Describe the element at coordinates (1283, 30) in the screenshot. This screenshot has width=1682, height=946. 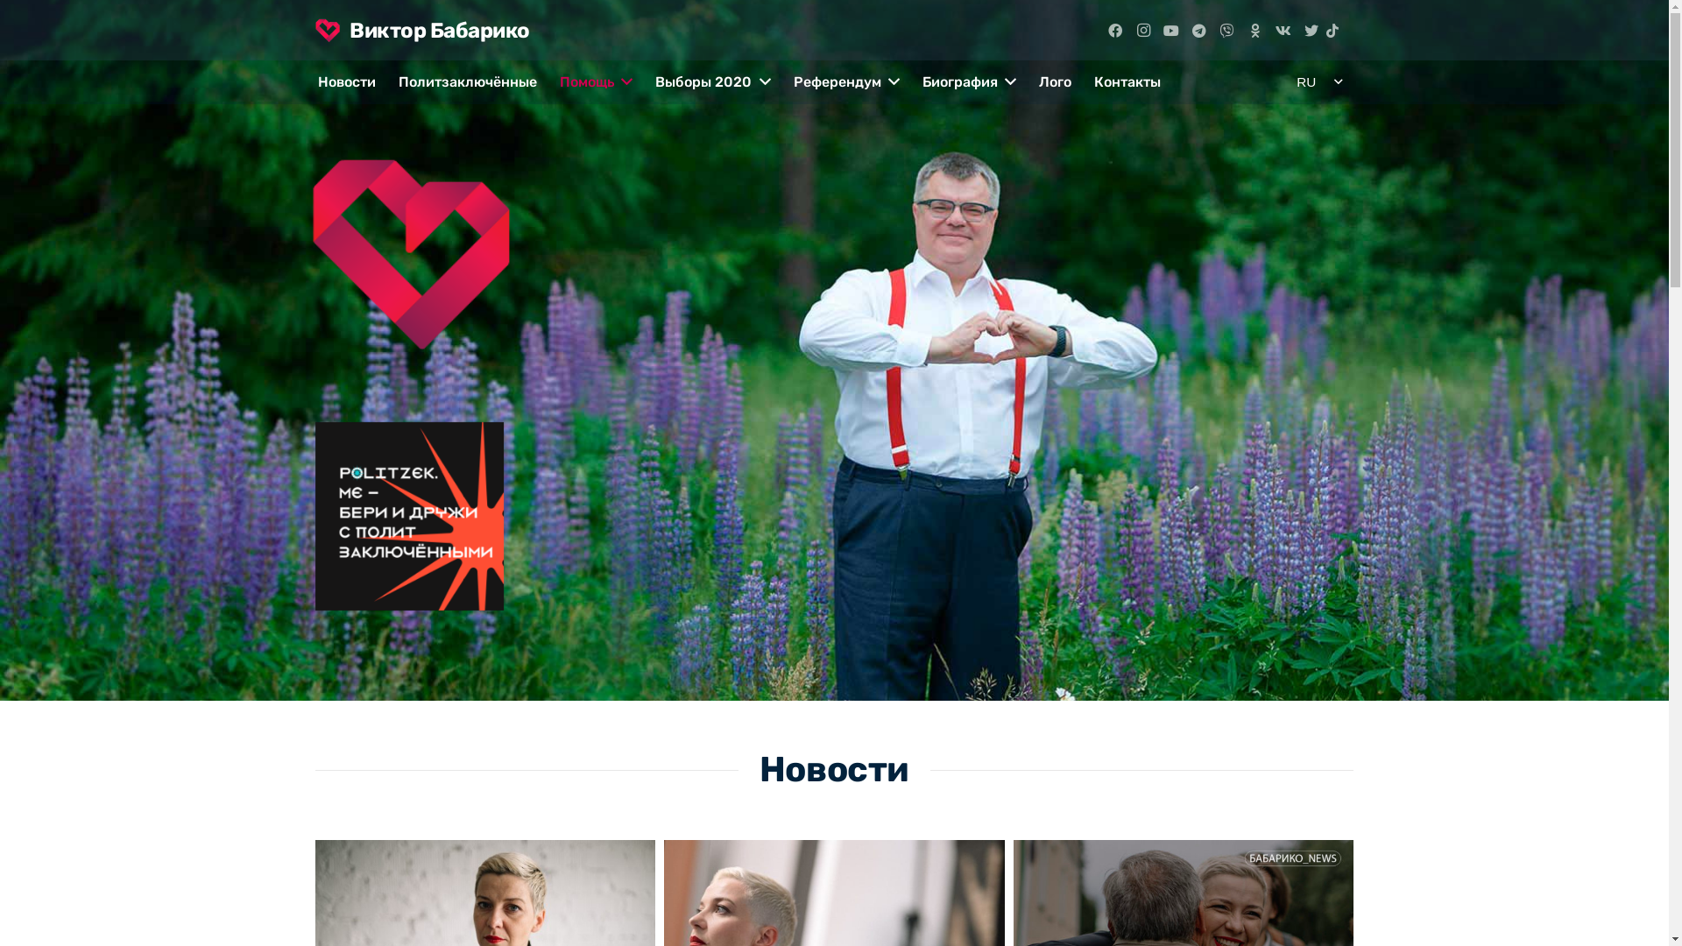
I see `Vkontakte` at that location.